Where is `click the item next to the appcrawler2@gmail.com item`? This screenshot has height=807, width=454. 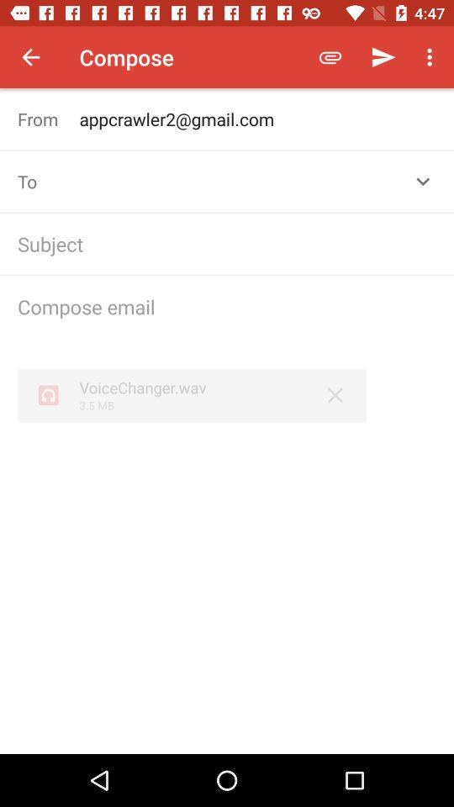 click the item next to the appcrawler2@gmail.com item is located at coordinates (49, 119).